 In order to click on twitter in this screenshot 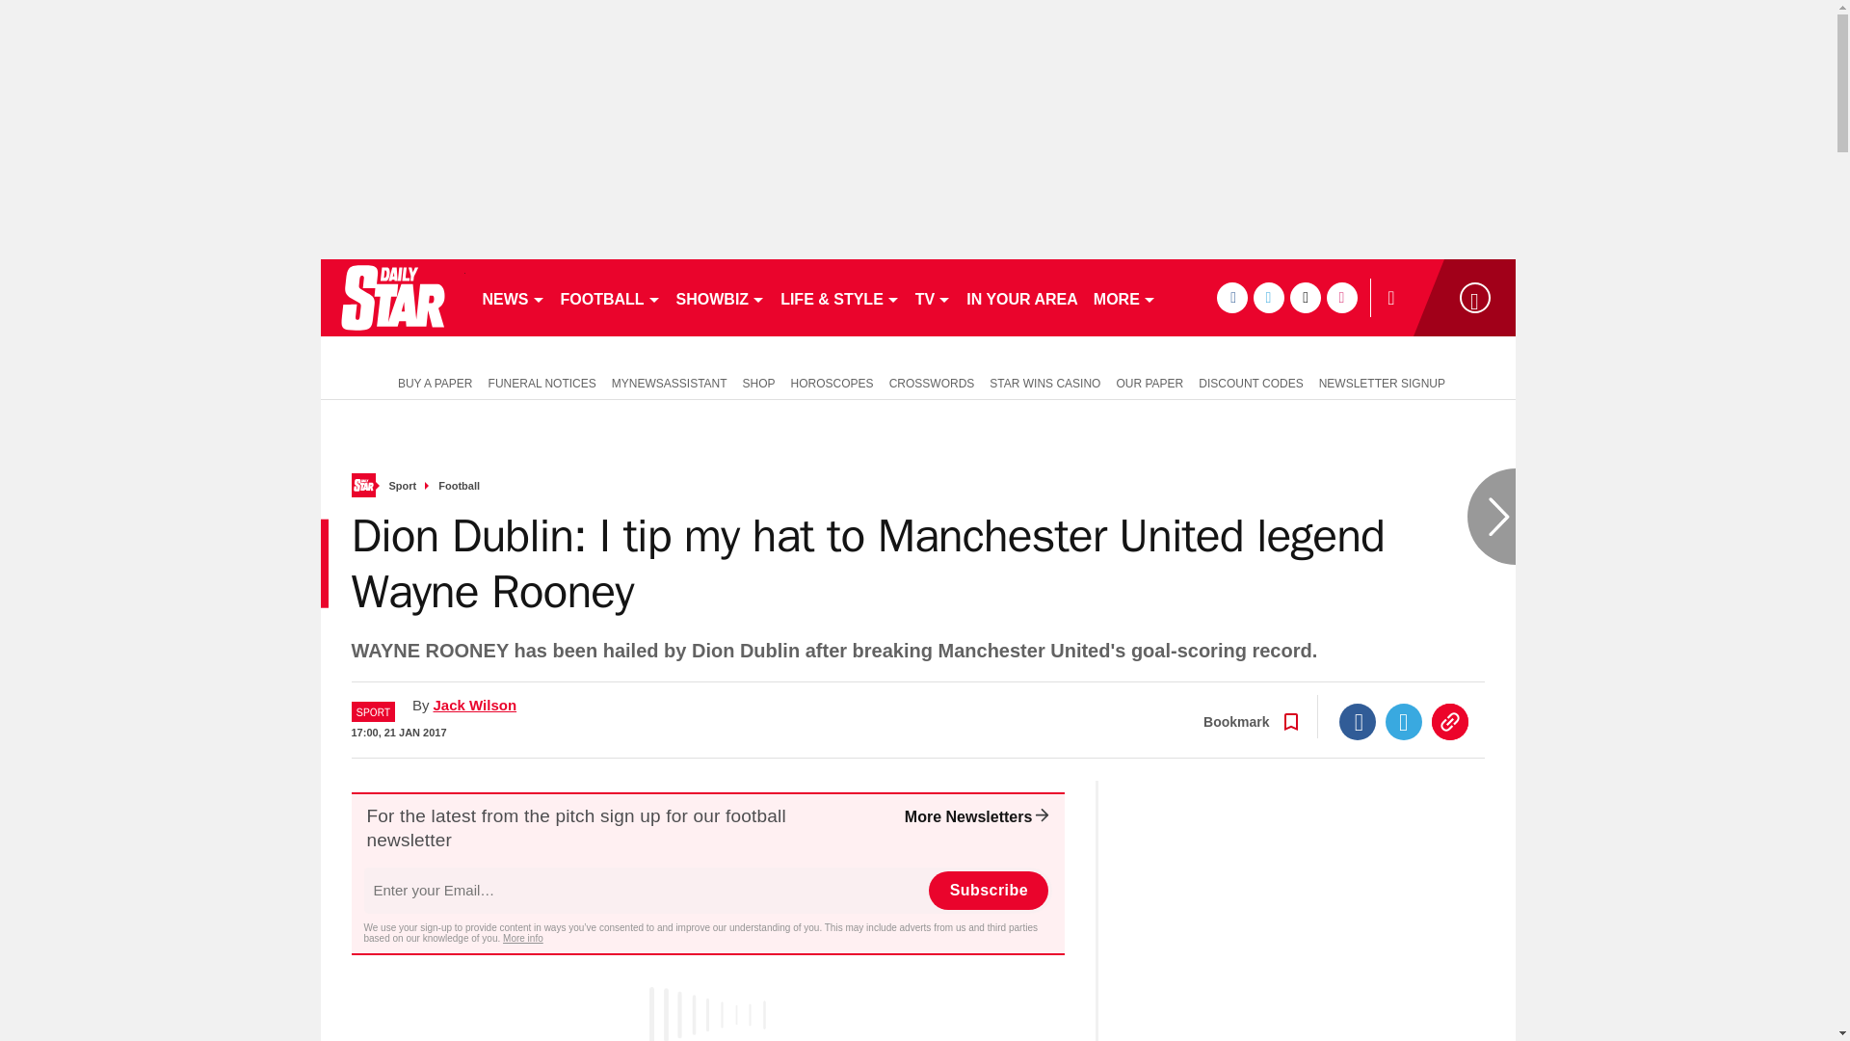, I will do `click(1268, 297)`.